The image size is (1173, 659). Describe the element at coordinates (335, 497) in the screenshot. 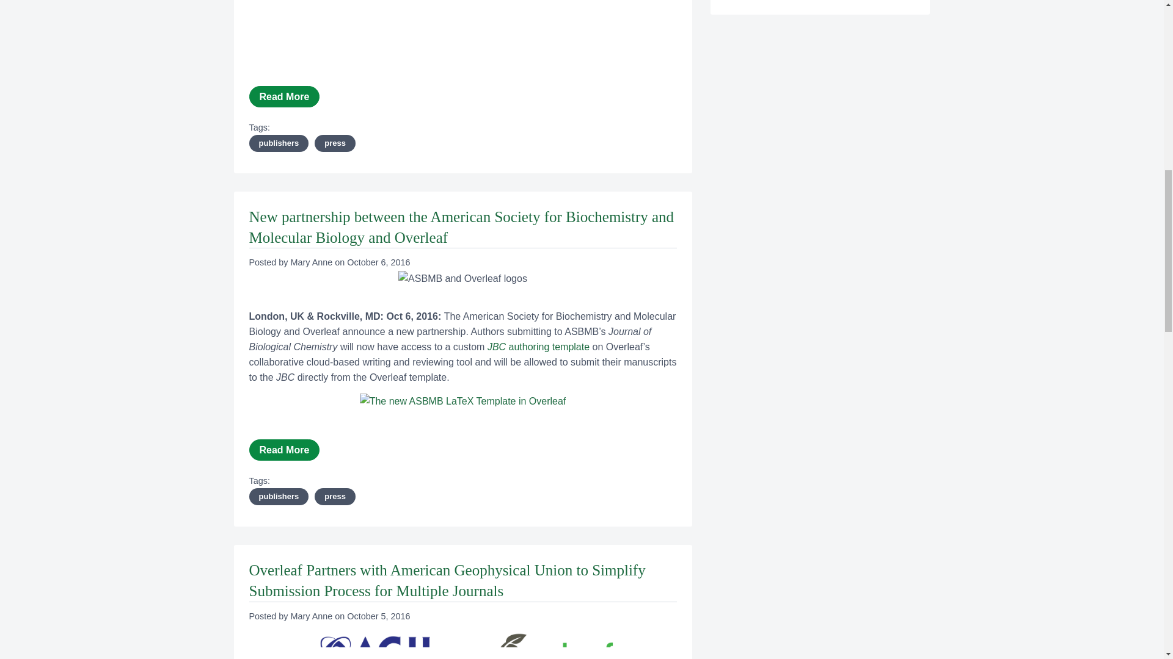

I see `press` at that location.